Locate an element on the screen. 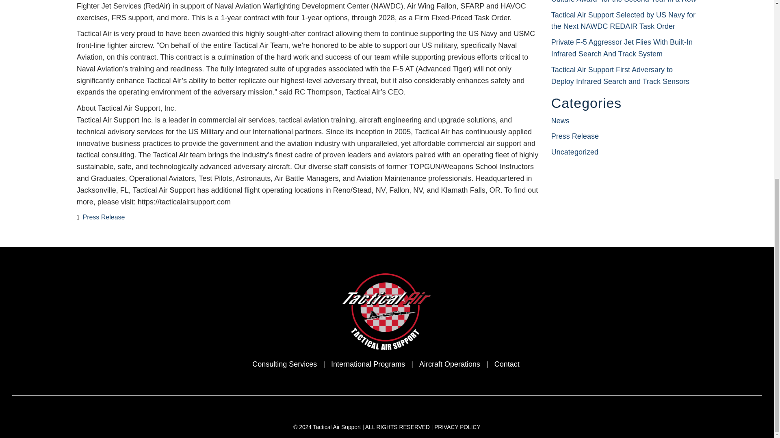  News is located at coordinates (560, 121).